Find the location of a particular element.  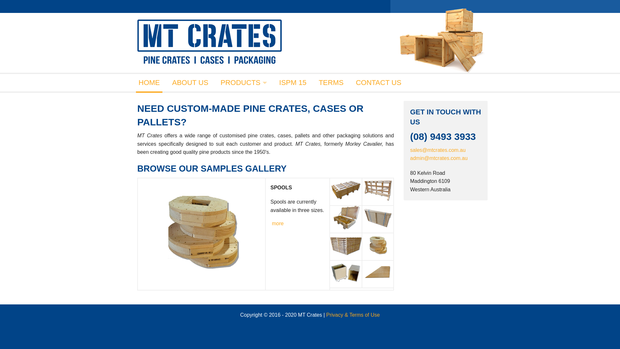

CONTACT US is located at coordinates (378, 83).